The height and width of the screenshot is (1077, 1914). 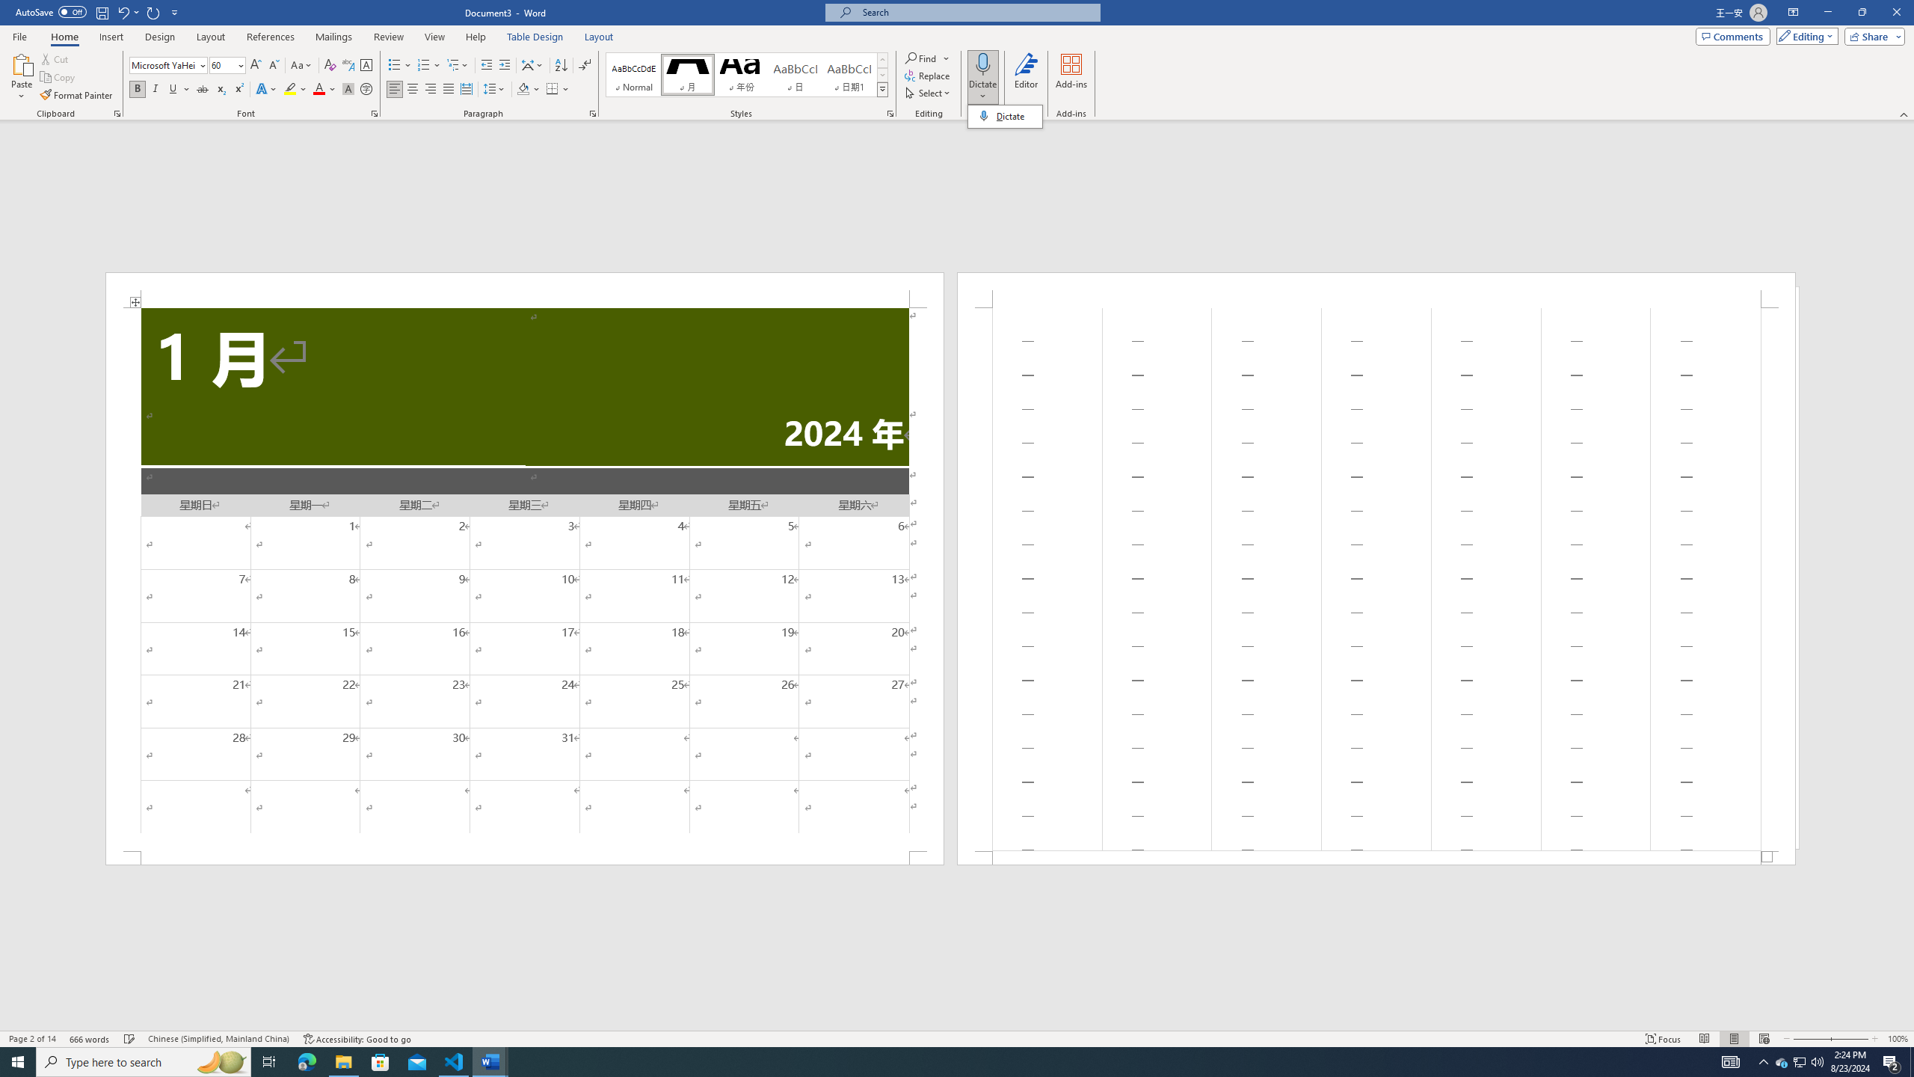 What do you see at coordinates (487, 66) in the screenshot?
I see `Decrease Indent` at bounding box center [487, 66].